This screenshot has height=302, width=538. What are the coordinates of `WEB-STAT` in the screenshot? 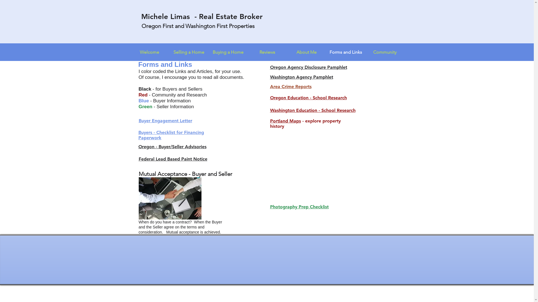 It's located at (376, 249).